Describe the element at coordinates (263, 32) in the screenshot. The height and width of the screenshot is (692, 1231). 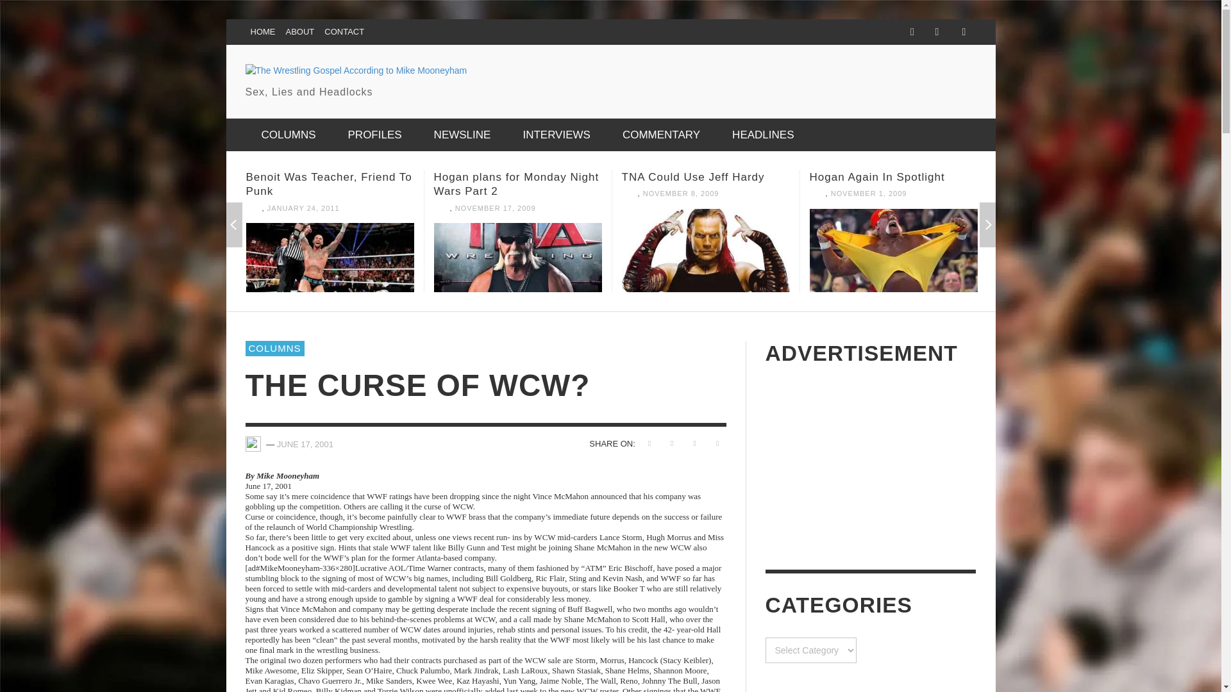
I see `HOME` at that location.